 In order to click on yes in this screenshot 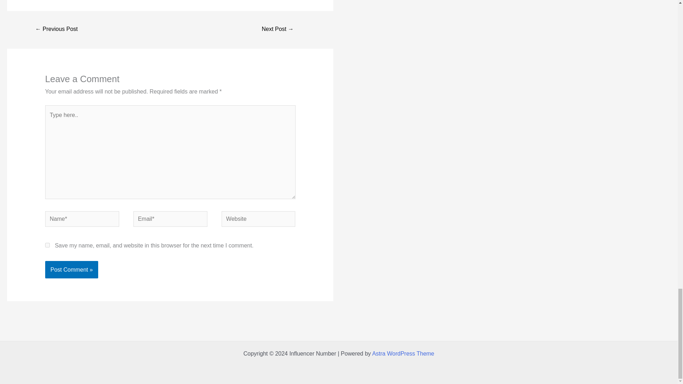, I will do `click(47, 245)`.